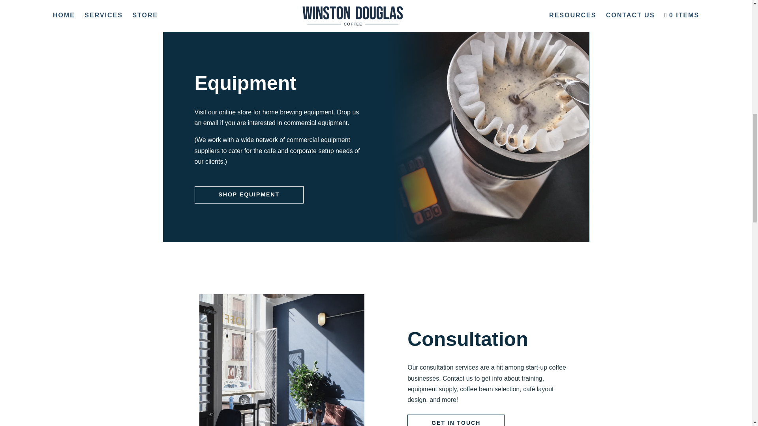  I want to click on SHOP EQUIPMENT, so click(249, 234).